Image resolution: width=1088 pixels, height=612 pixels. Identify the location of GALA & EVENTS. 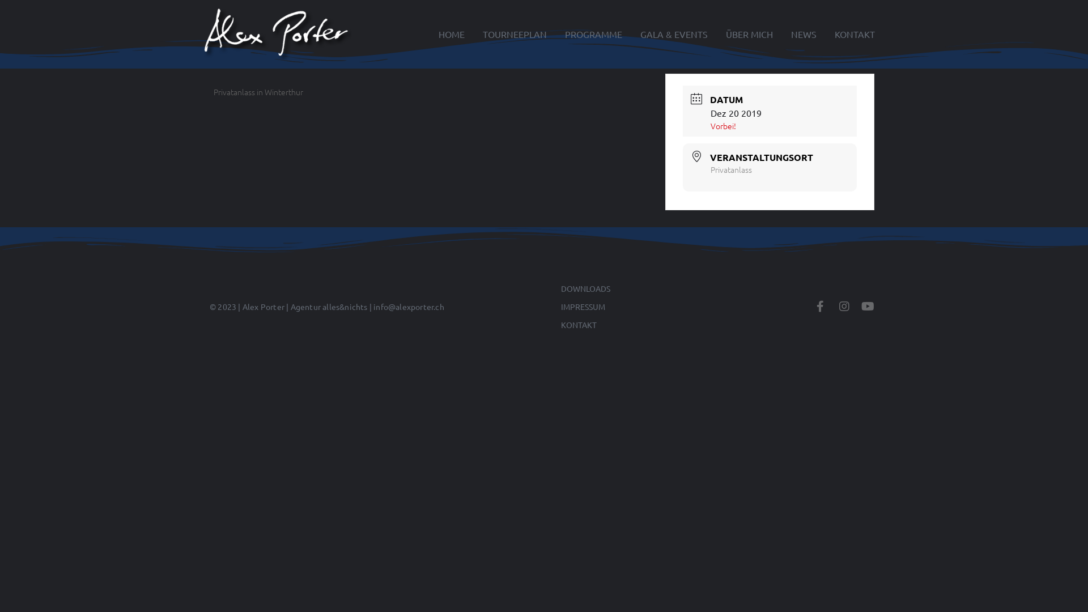
(674, 34).